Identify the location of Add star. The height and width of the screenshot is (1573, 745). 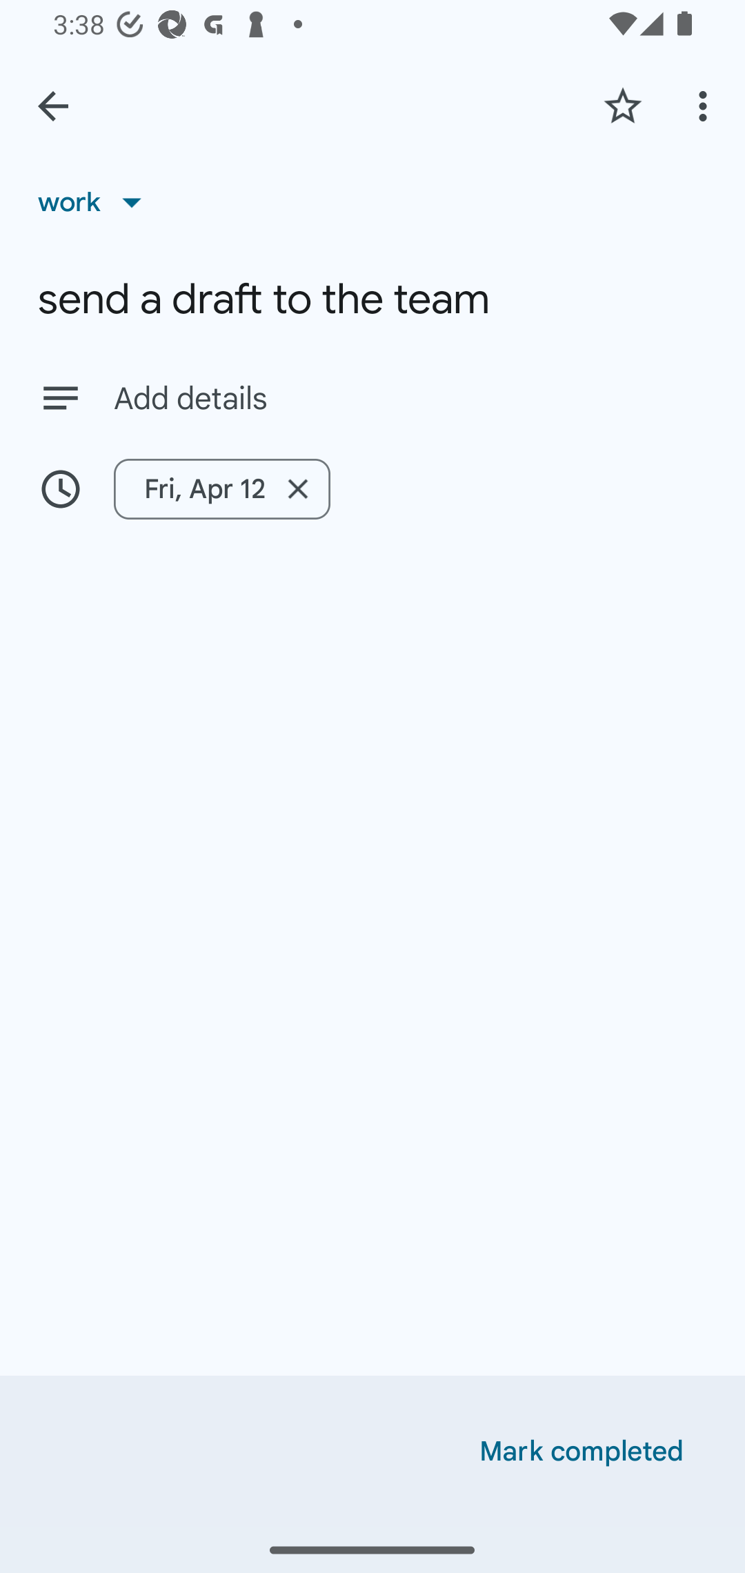
(622, 106).